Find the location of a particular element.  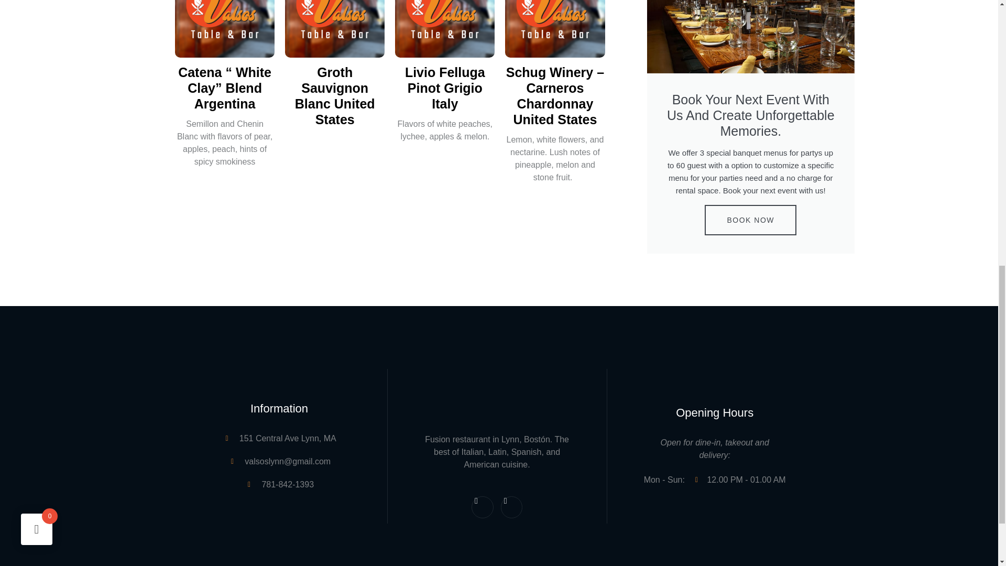

12.00 PM - 01.00 AM is located at coordinates (740, 480).